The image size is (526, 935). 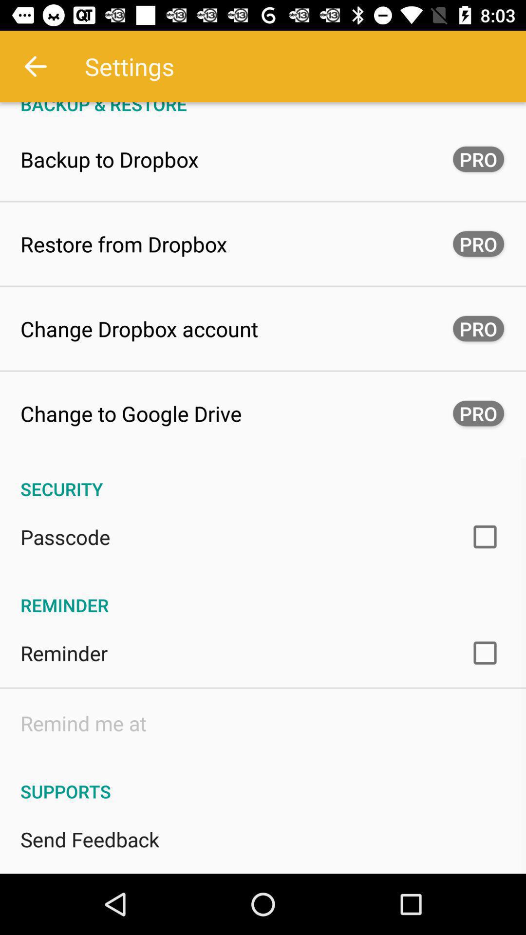 I want to click on open icon above the backup & restore, so click(x=36, y=66).